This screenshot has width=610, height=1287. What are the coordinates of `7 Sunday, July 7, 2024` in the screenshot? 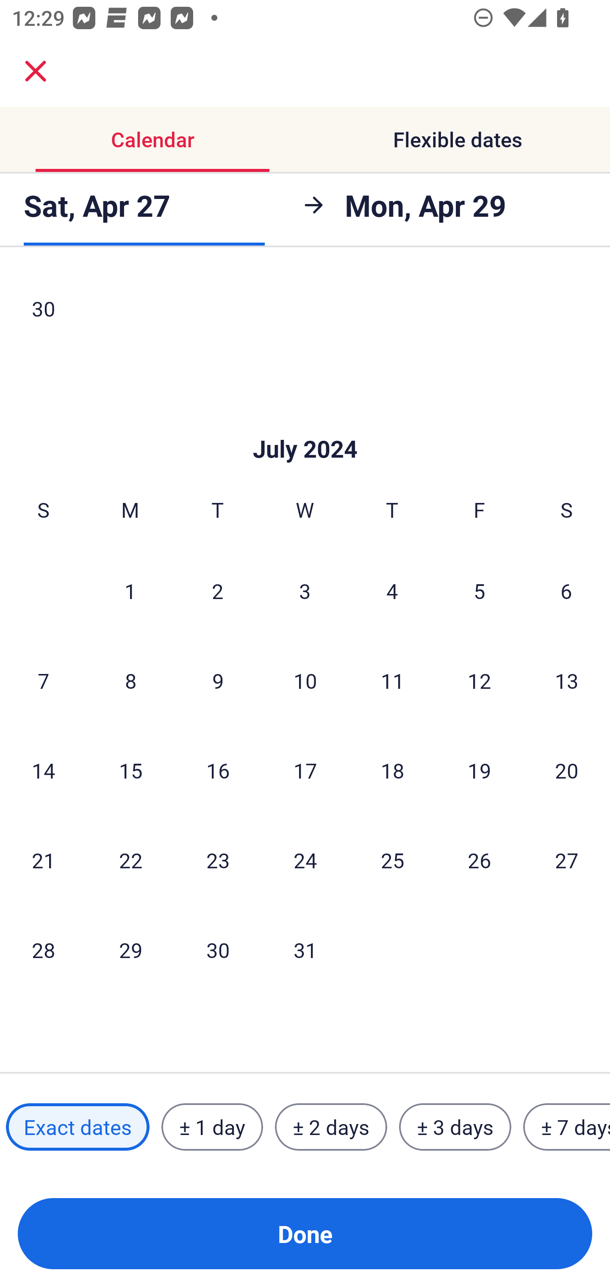 It's located at (43, 680).